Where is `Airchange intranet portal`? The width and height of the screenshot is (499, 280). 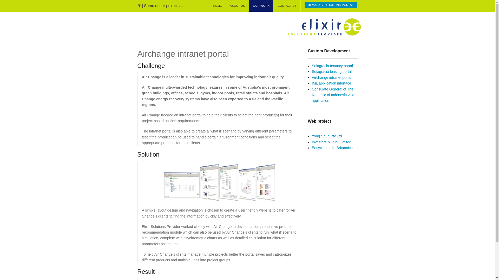 Airchange intranet portal is located at coordinates (332, 78).